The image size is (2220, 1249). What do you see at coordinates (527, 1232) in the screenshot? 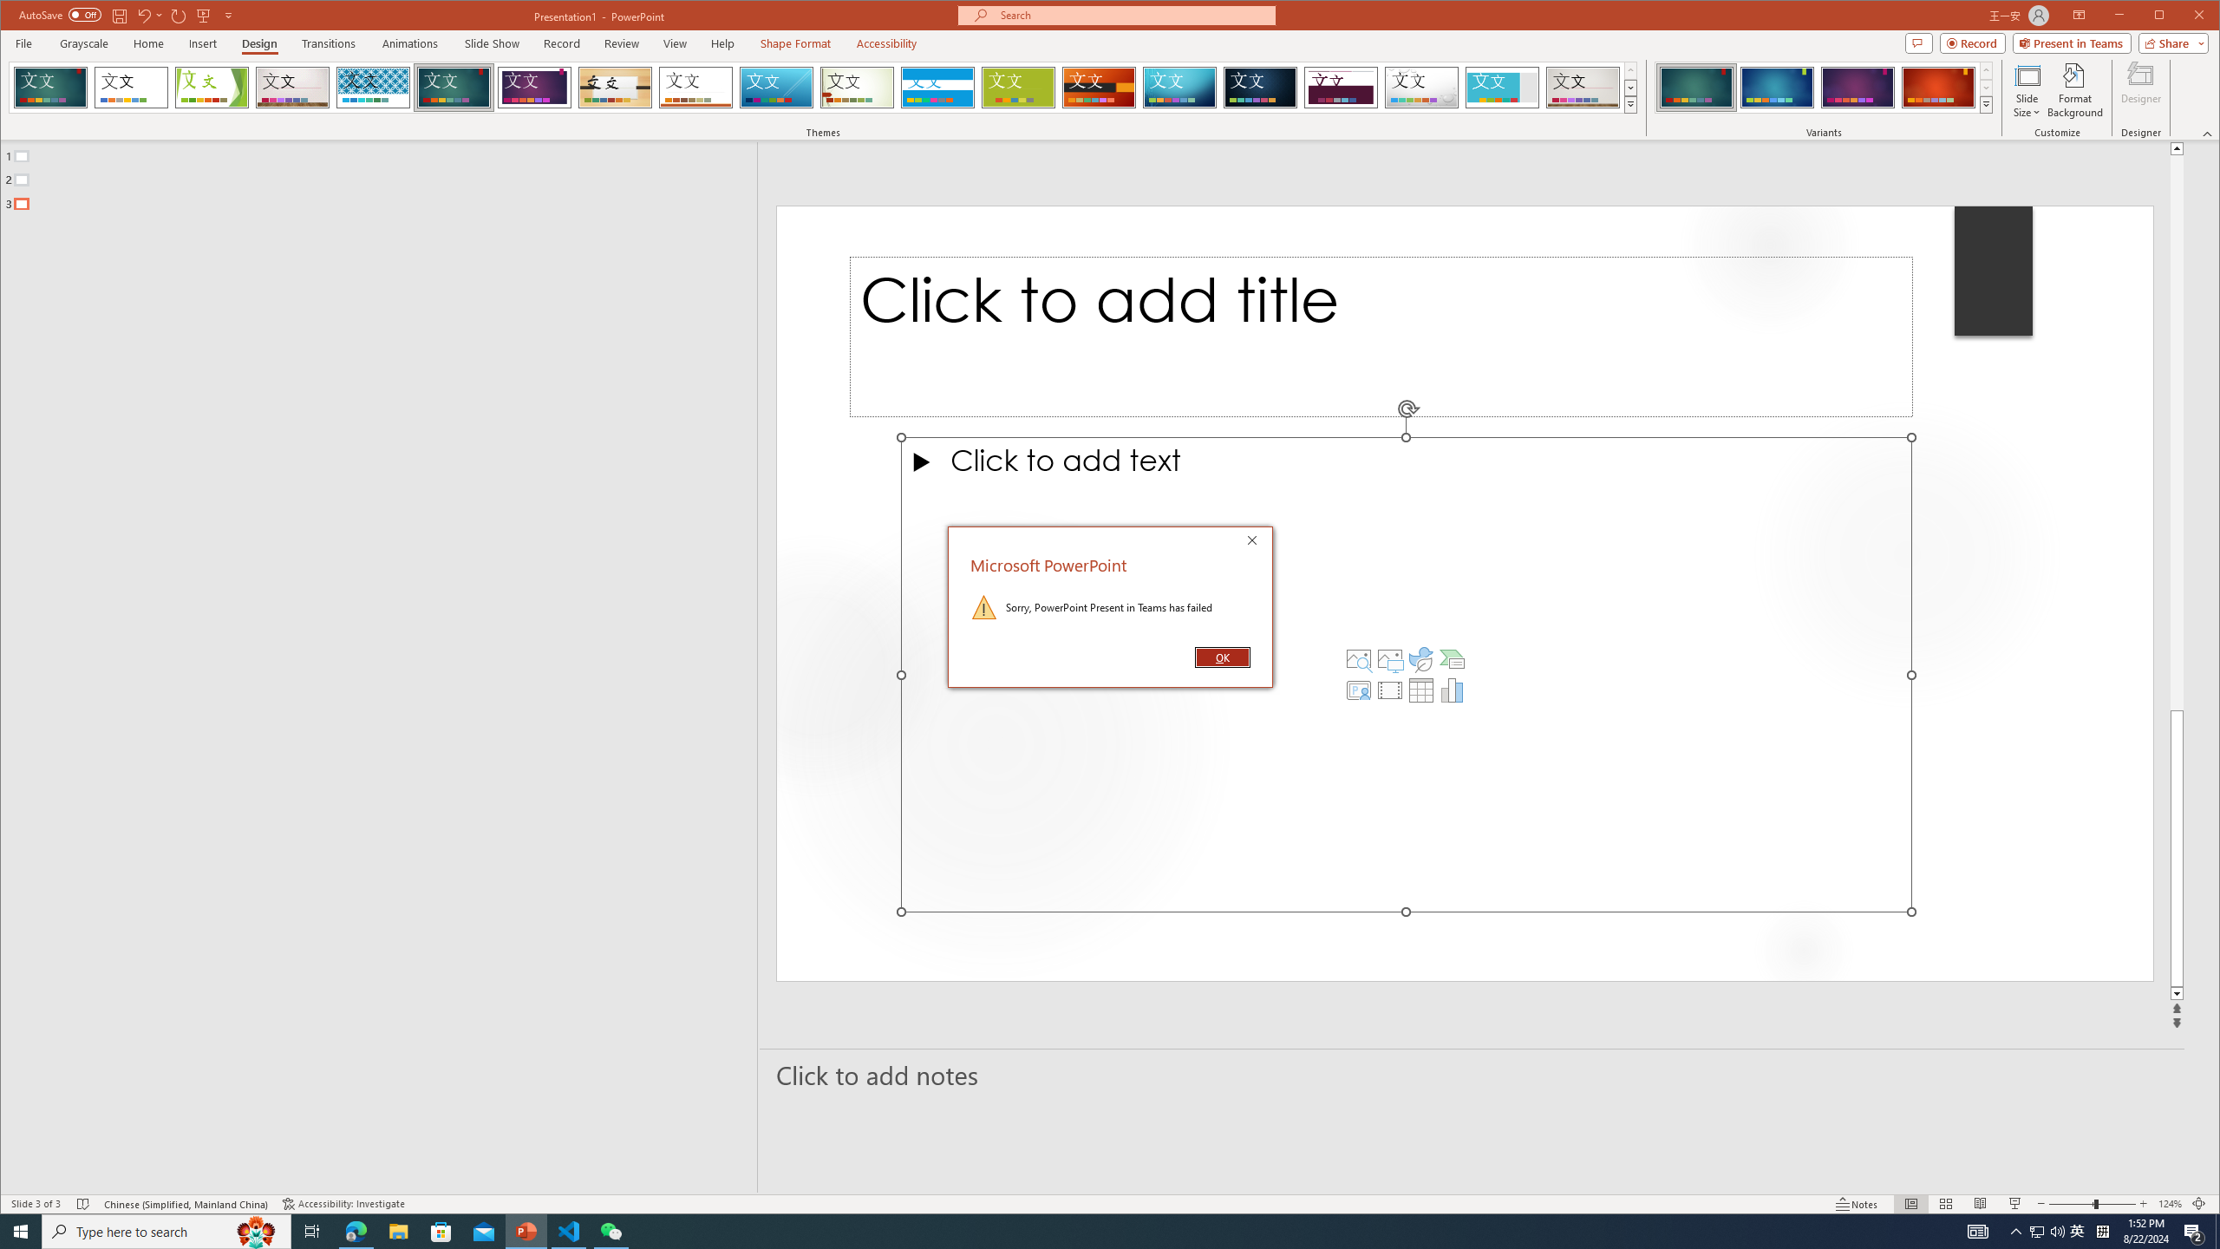
I see `PowerPoint - 1 running window` at bounding box center [527, 1232].